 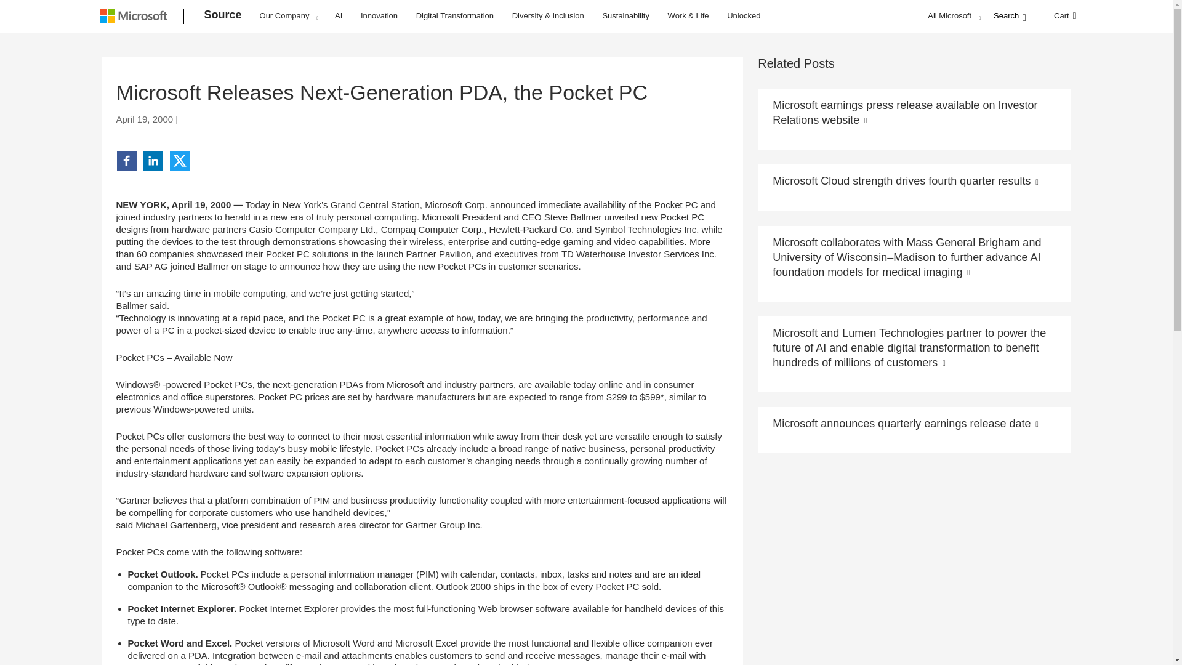 What do you see at coordinates (289, 15) in the screenshot?
I see `Our Company` at bounding box center [289, 15].